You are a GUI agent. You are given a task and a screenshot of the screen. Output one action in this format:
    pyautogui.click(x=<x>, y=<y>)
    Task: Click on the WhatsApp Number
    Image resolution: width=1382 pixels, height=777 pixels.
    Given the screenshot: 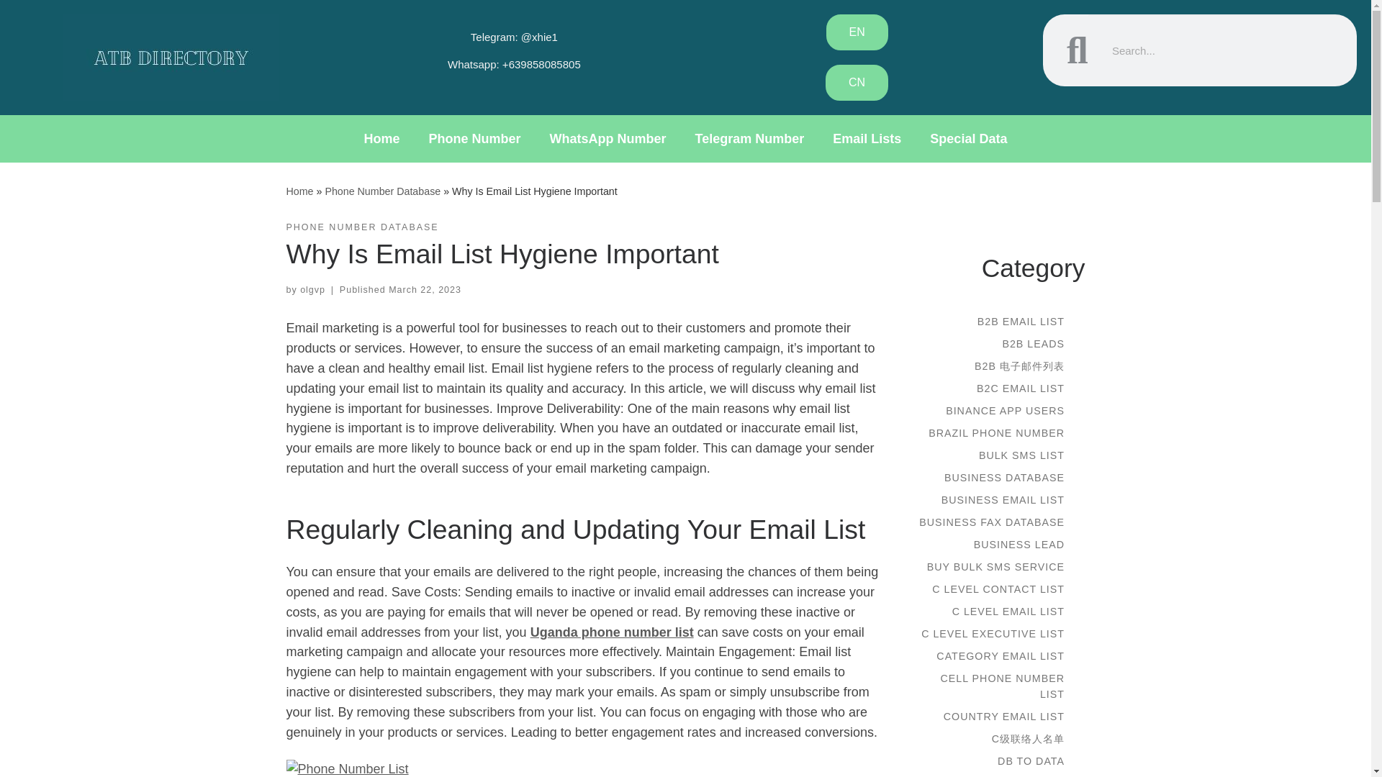 What is the action you would take?
    pyautogui.click(x=608, y=138)
    